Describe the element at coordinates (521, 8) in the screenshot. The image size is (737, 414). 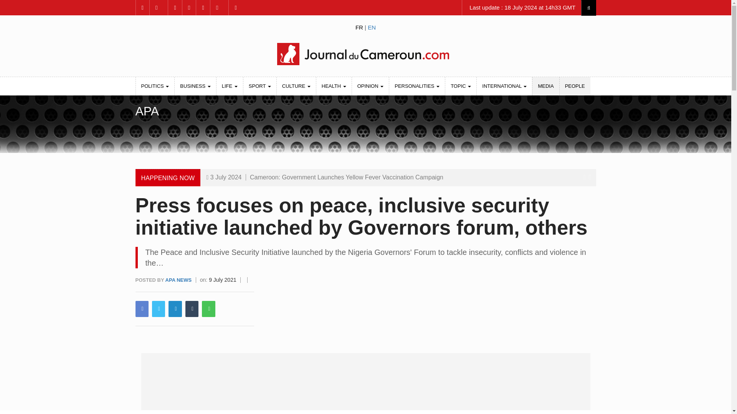
I see `Last update : 18 July 2024 at 14h33 GMT` at that location.